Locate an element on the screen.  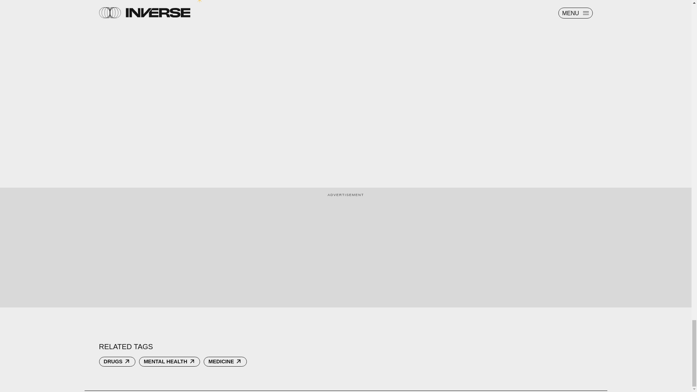
MENTAL HEALTH is located at coordinates (169, 362).